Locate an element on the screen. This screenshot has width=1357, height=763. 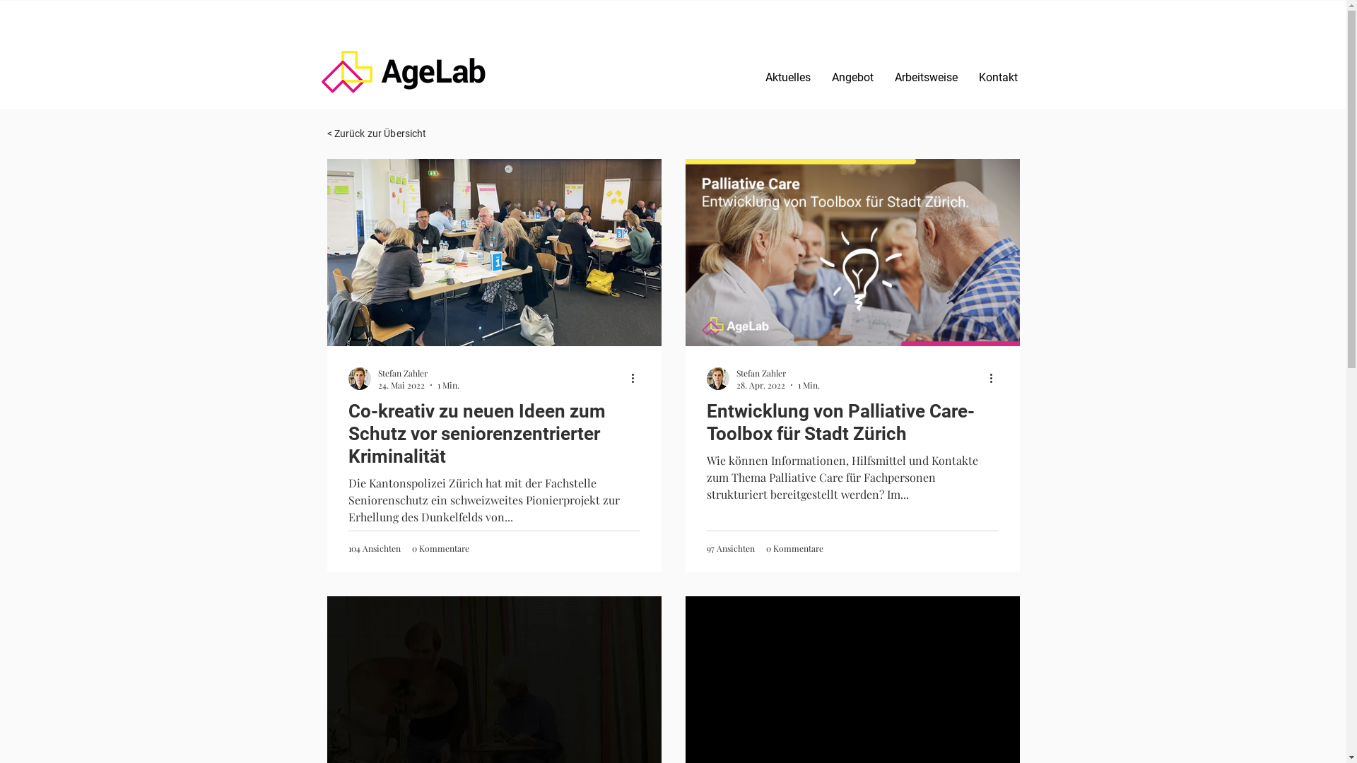
Aktuelles is located at coordinates (788, 76).